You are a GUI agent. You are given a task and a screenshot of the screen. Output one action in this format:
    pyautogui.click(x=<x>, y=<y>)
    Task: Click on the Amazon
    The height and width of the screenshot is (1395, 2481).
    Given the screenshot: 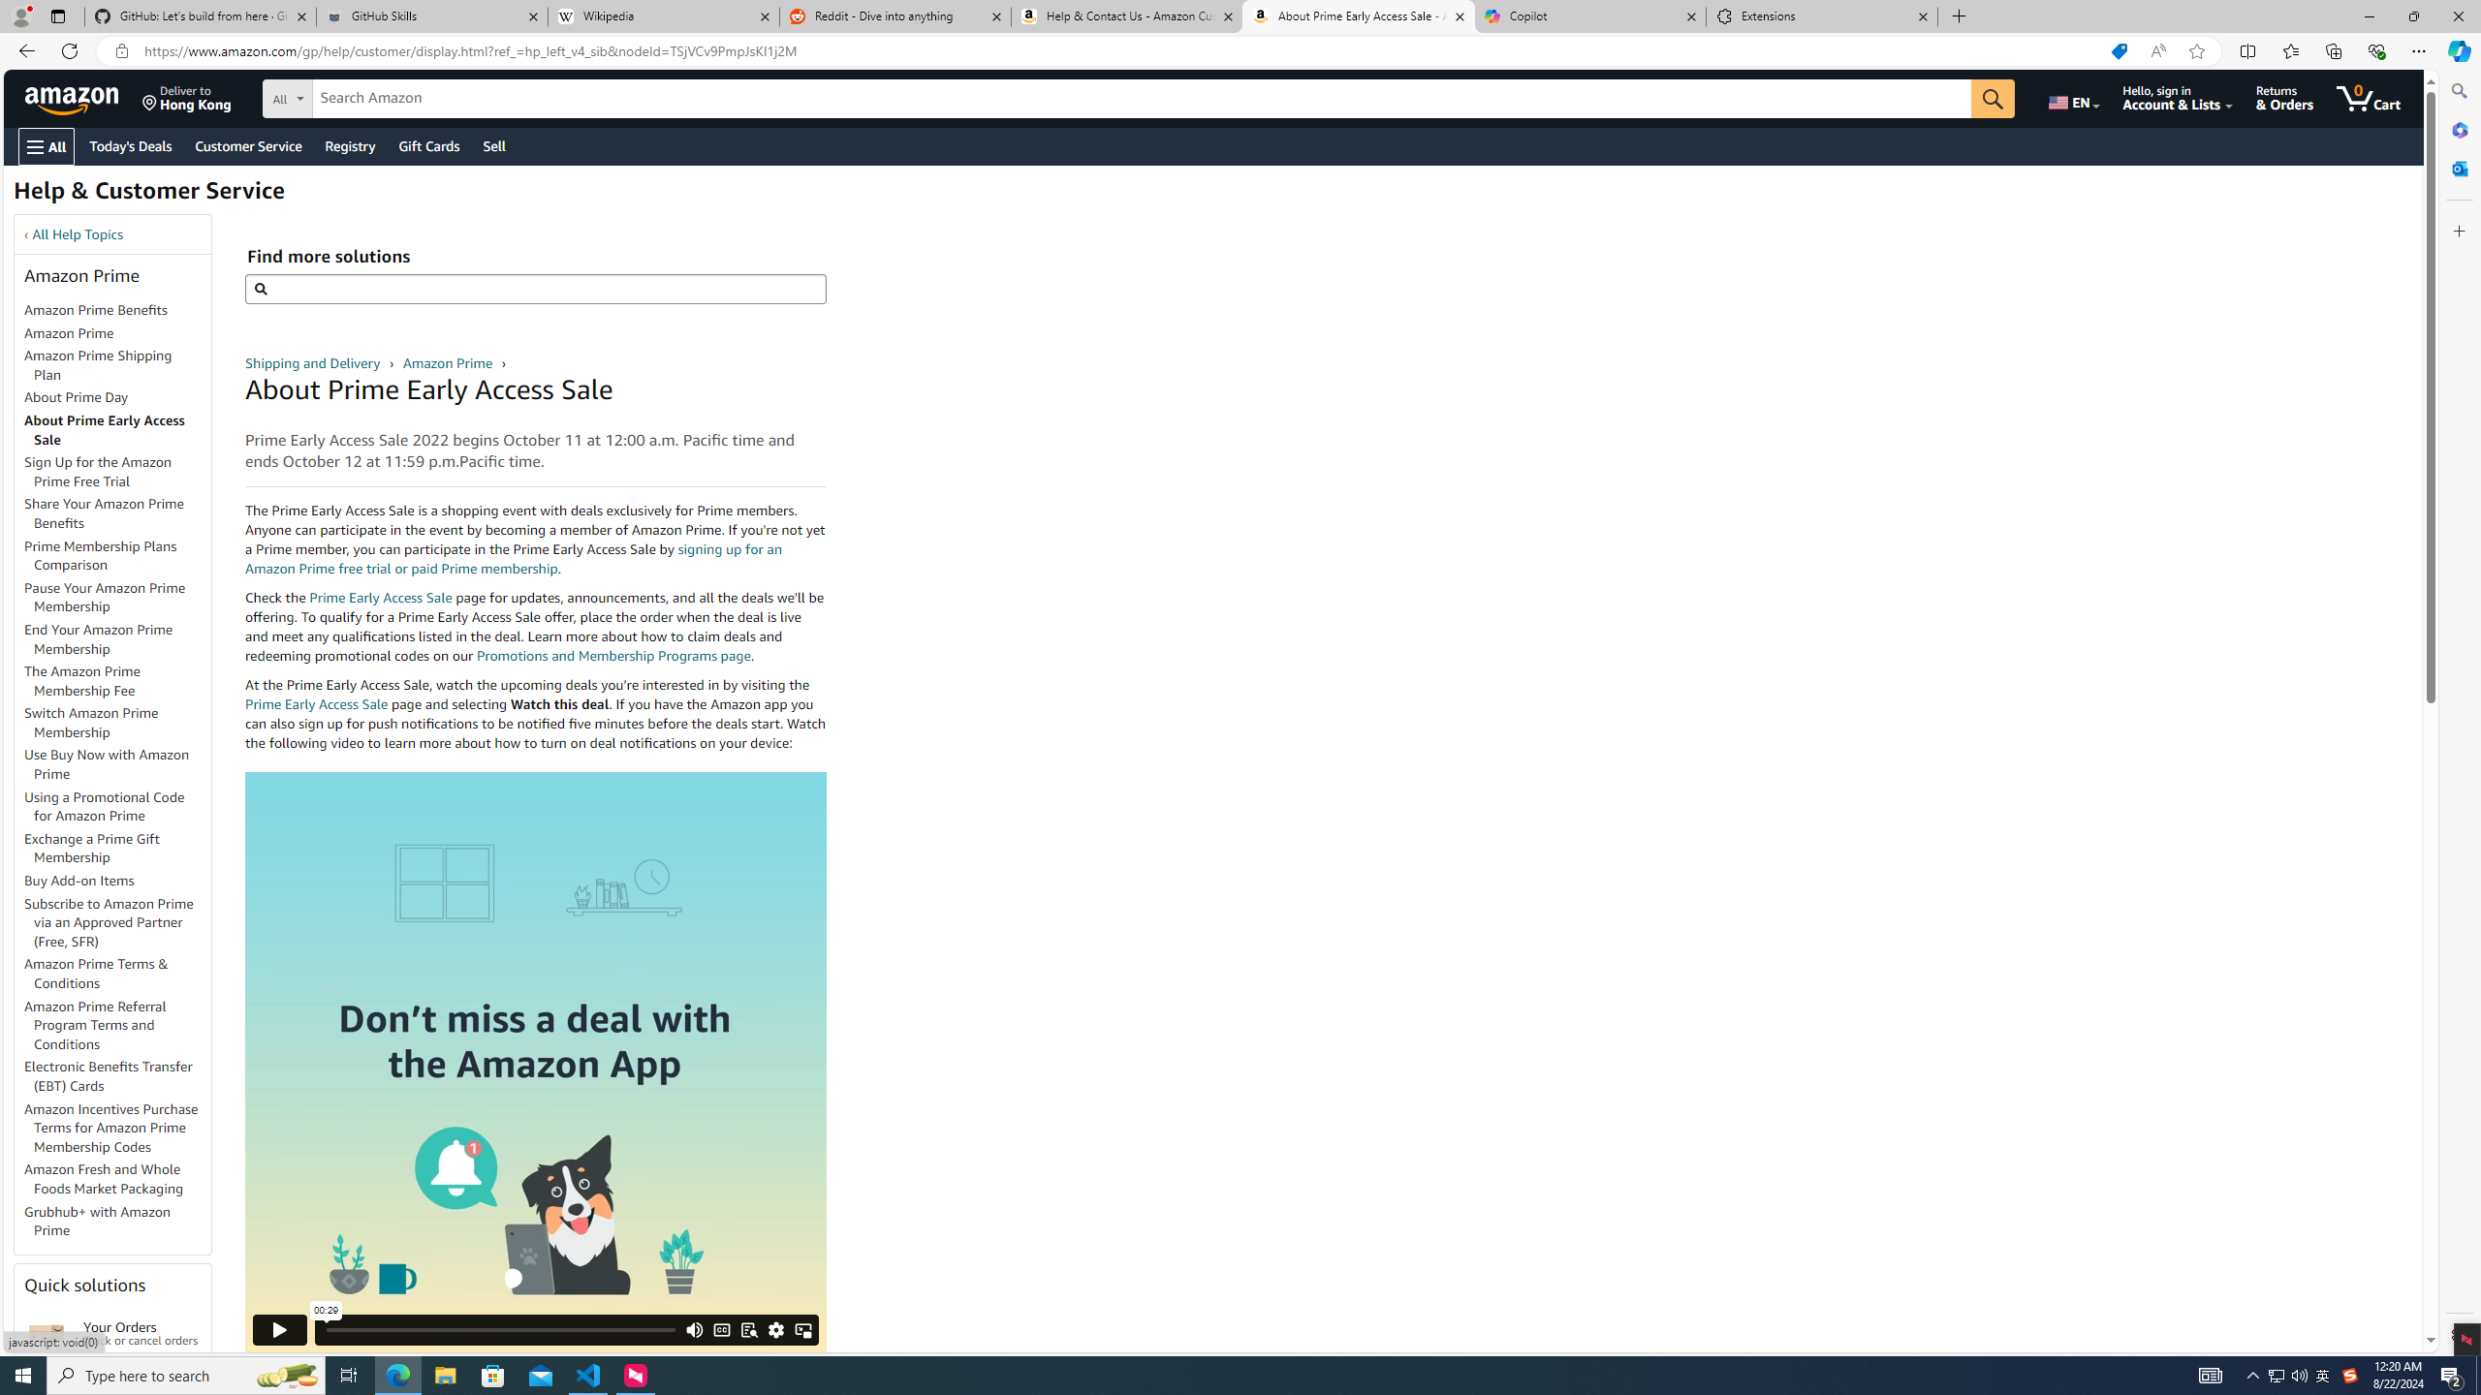 What is the action you would take?
    pyautogui.click(x=74, y=98)
    